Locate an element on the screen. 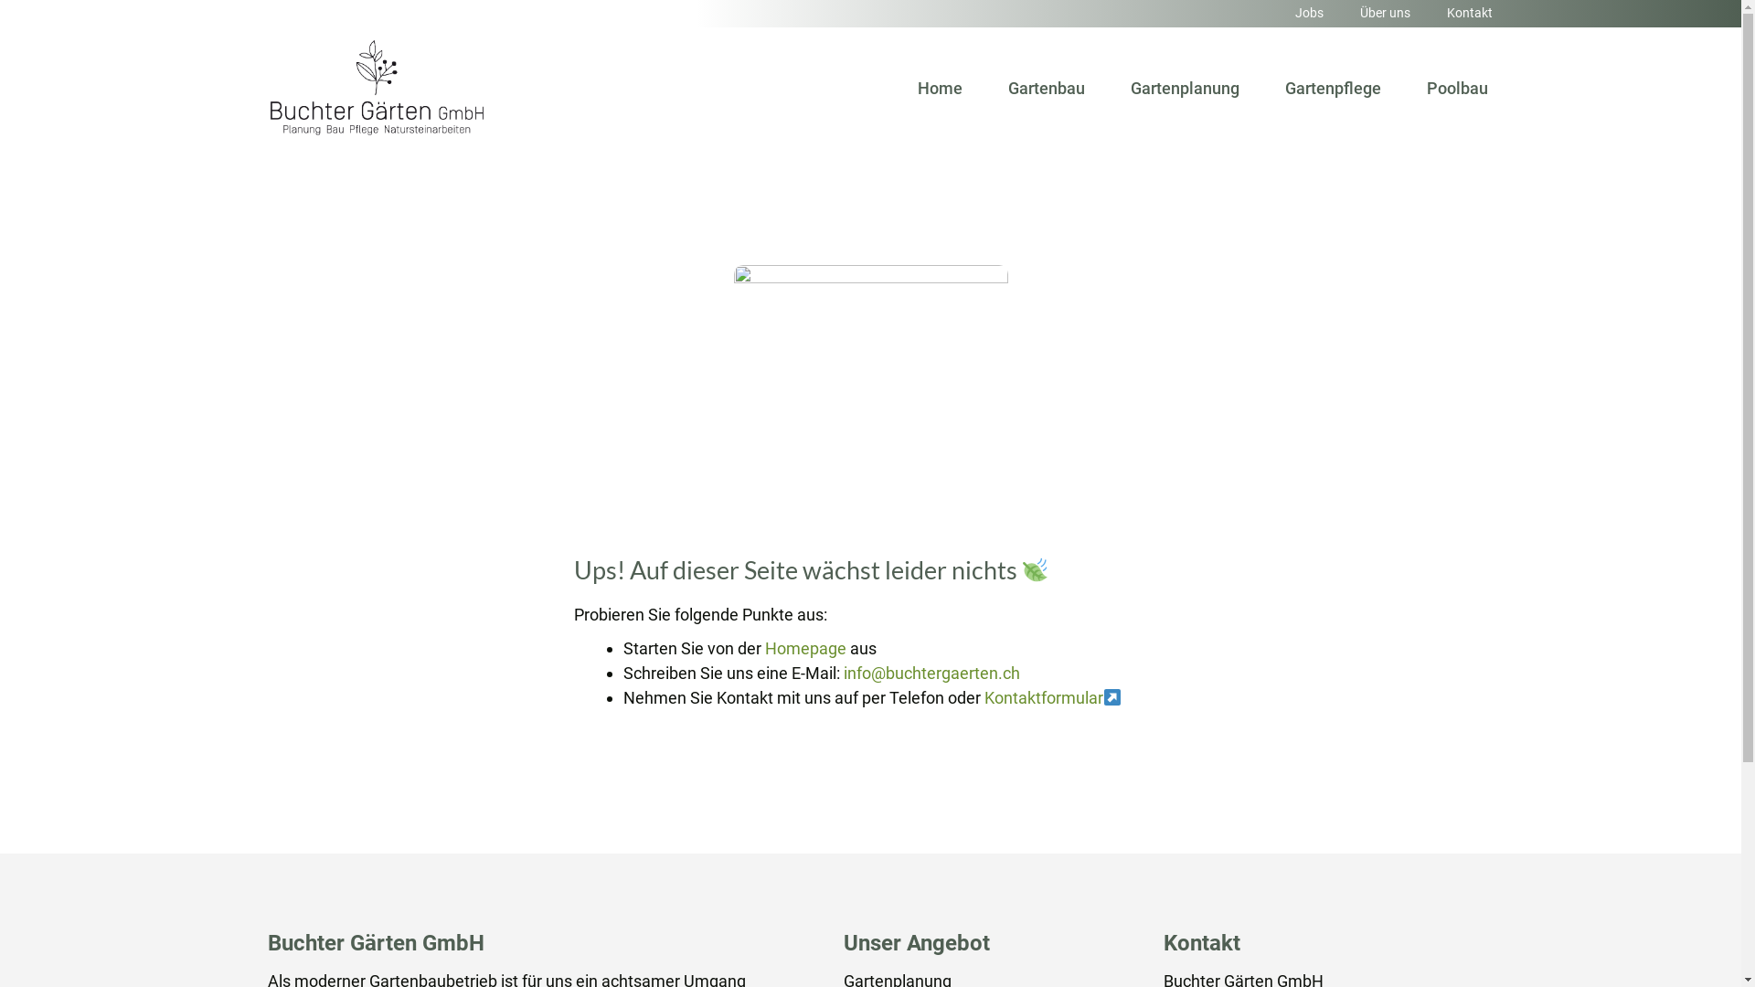  Kontakt is located at coordinates (1469, 14).